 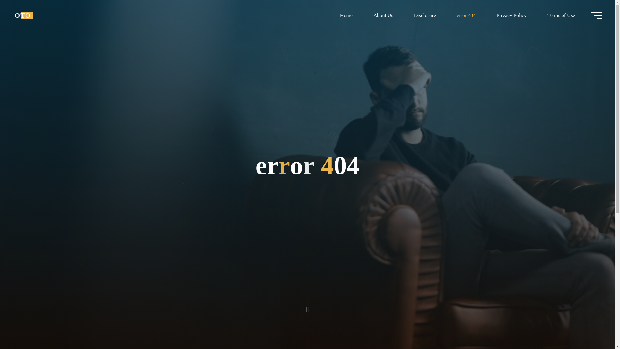 I want to click on Terms of Use, so click(x=561, y=15).